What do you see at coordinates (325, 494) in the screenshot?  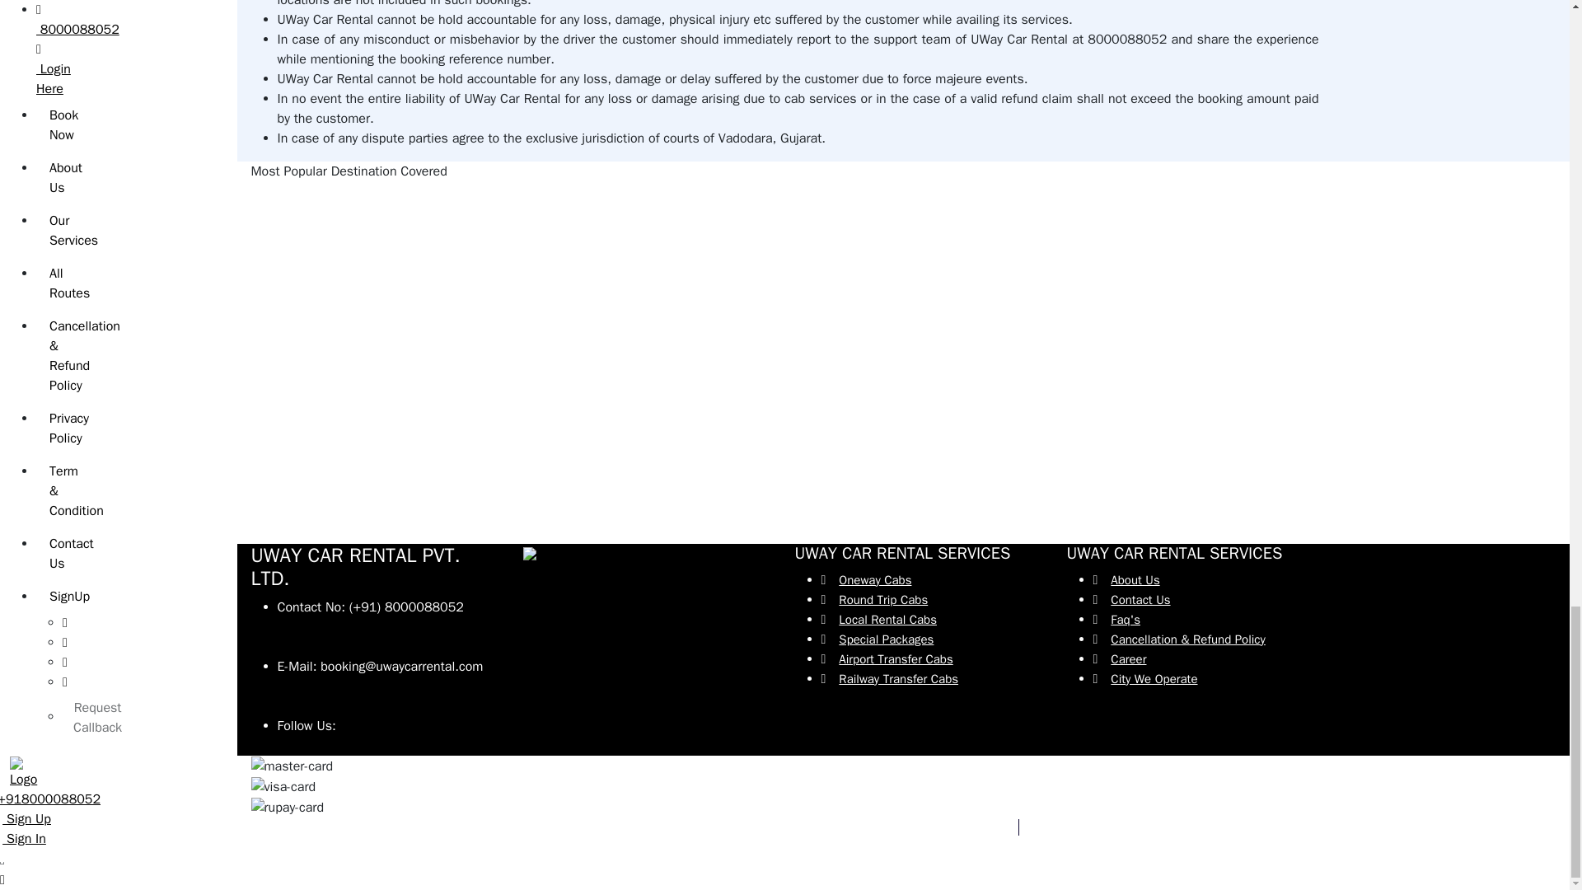 I see `Taxi Service in Hyderabad` at bounding box center [325, 494].